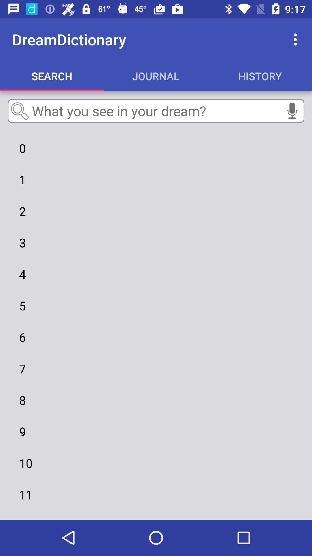 The width and height of the screenshot is (312, 556). What do you see at coordinates (156, 111) in the screenshot?
I see `turn on the item above 0 item` at bounding box center [156, 111].